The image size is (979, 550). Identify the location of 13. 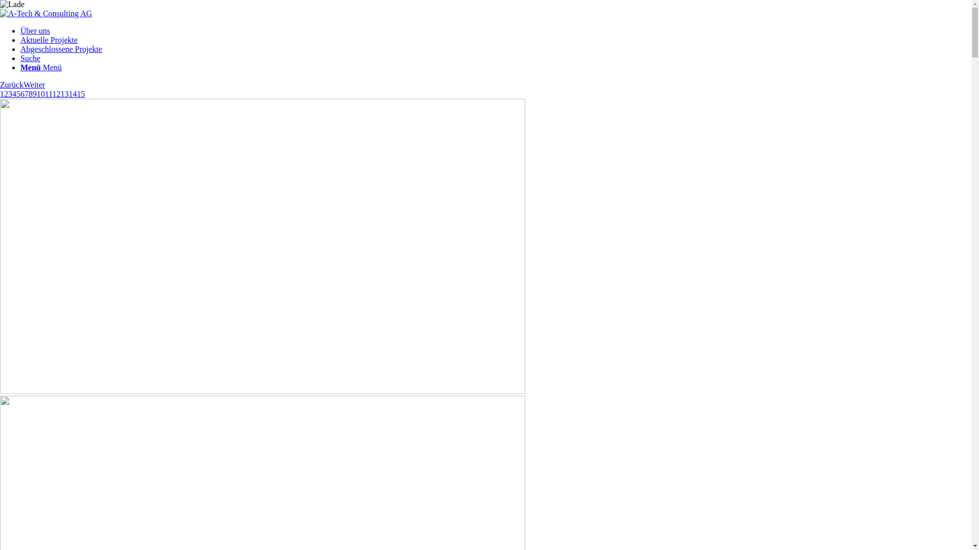
(65, 94).